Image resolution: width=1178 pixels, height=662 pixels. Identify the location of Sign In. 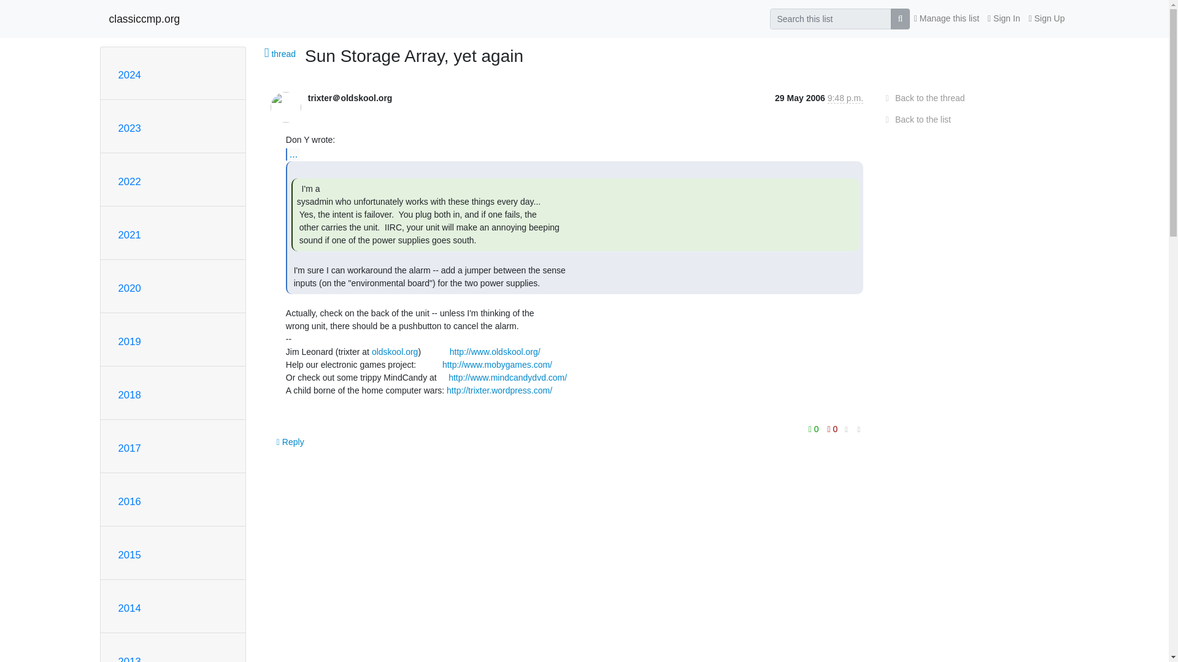
(1004, 18).